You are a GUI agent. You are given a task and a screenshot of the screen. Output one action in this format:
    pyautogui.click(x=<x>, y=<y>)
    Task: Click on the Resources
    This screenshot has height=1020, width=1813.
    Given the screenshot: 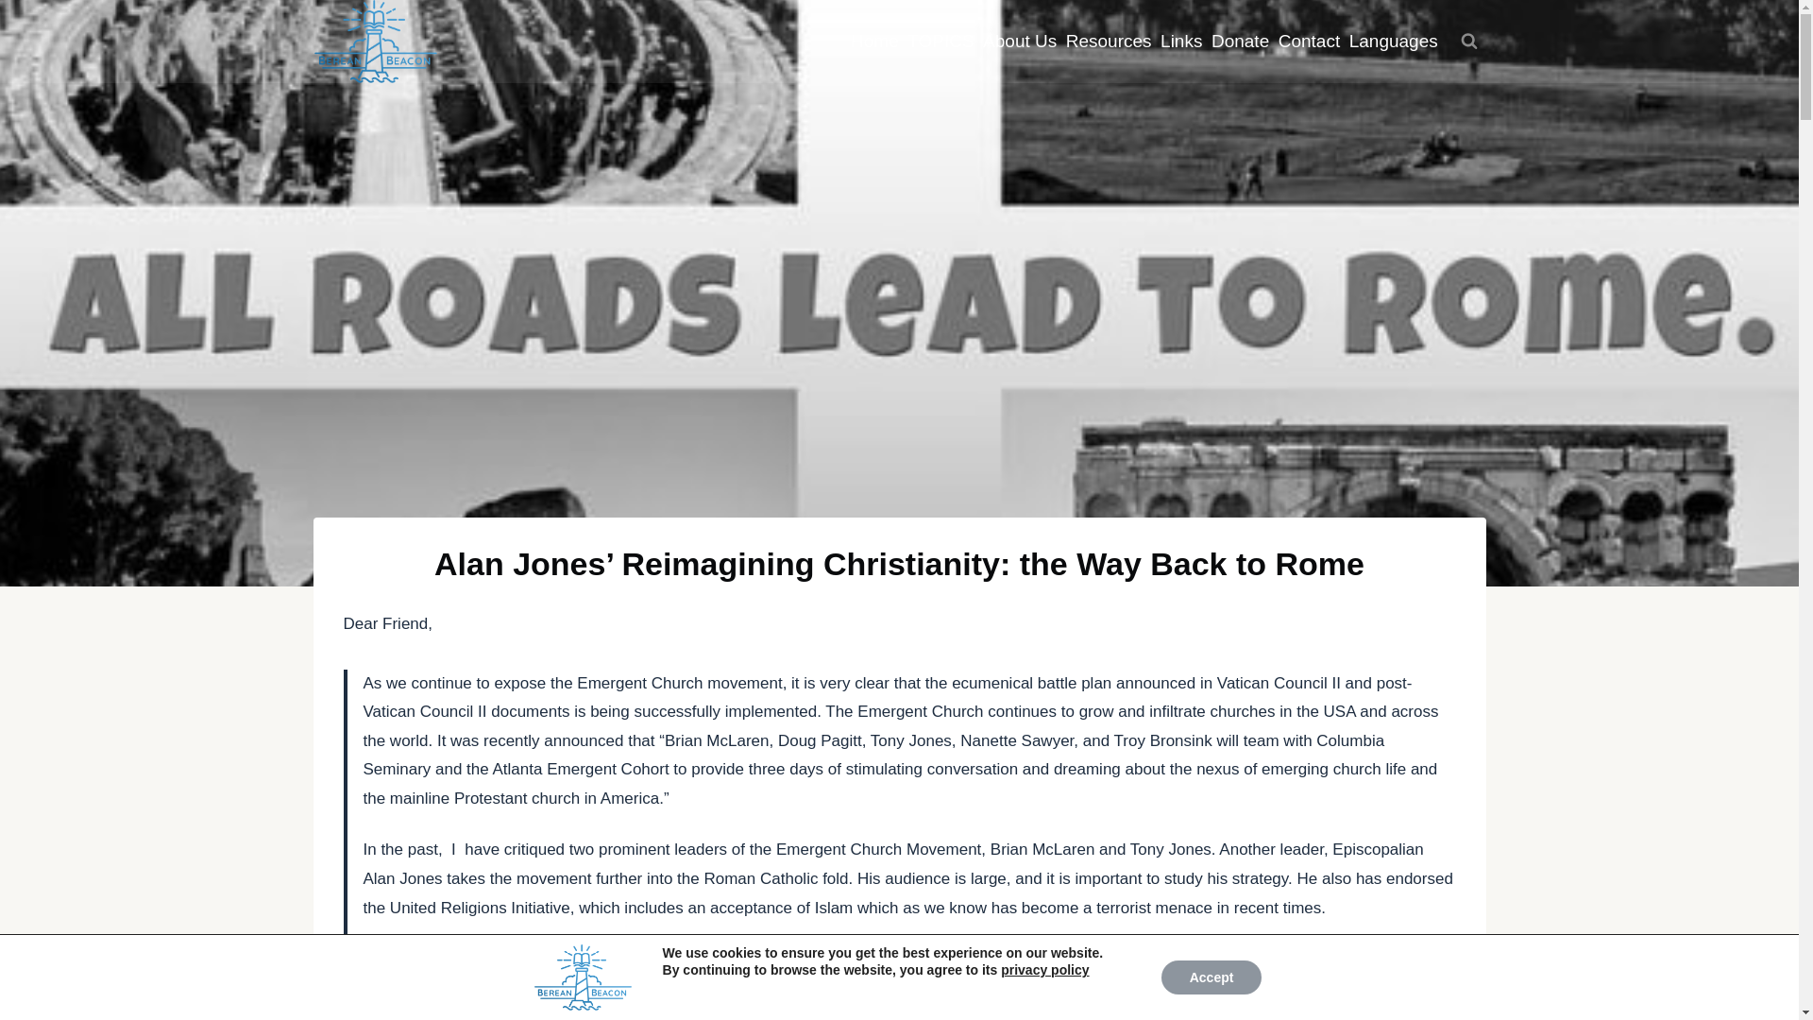 What is the action you would take?
    pyautogui.click(x=1109, y=42)
    